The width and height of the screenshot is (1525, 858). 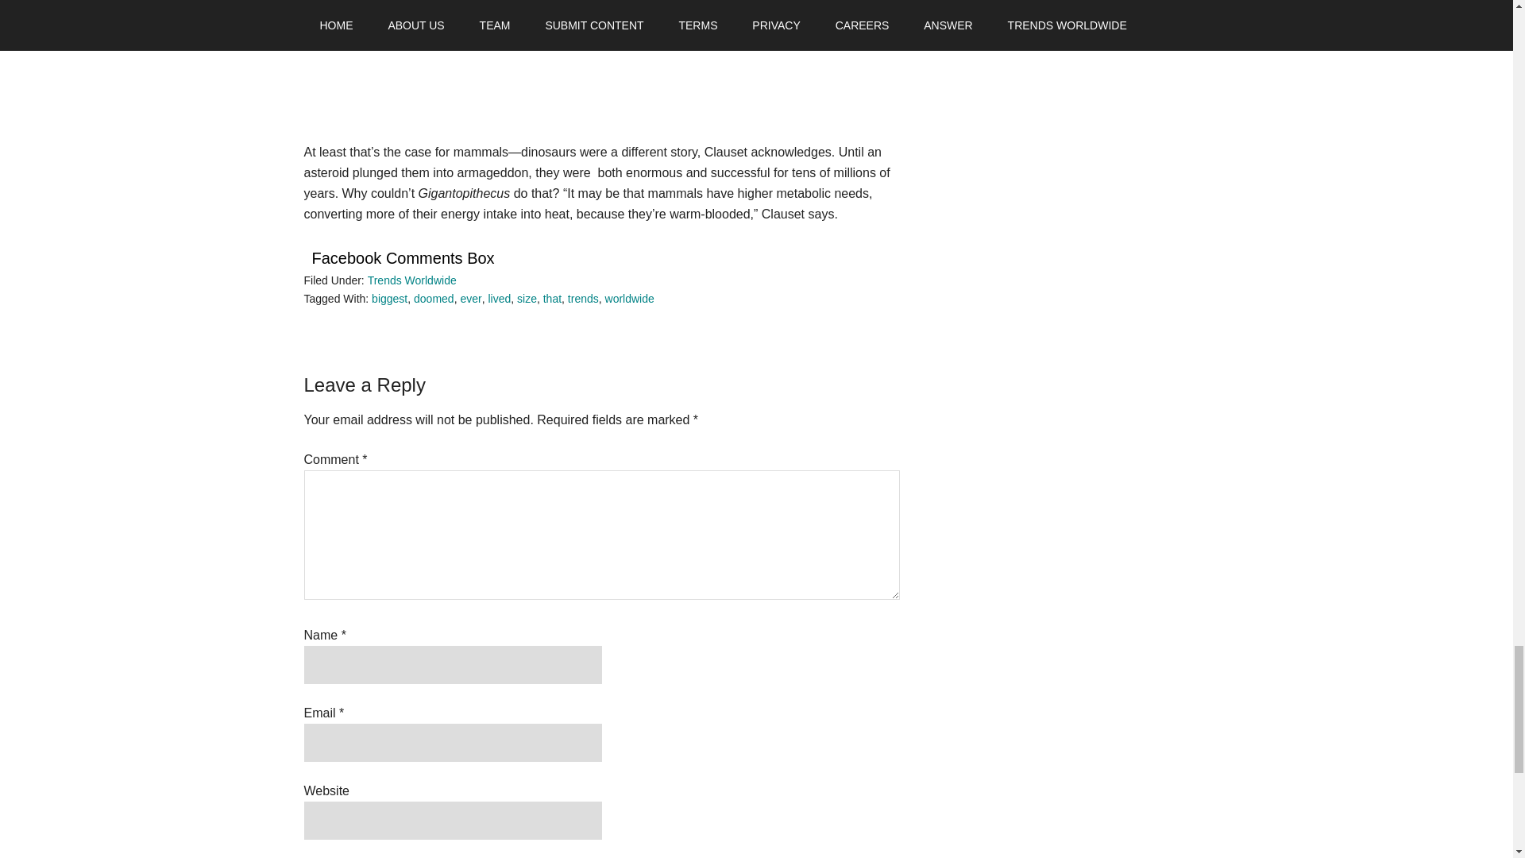 I want to click on lived, so click(x=499, y=299).